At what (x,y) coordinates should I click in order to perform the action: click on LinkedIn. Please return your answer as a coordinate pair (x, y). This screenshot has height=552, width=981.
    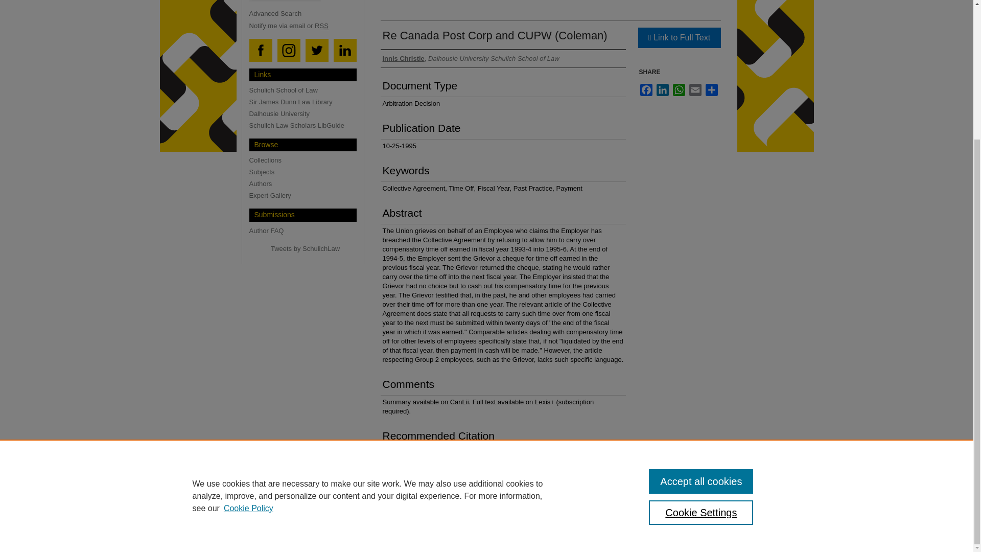
    Looking at the image, I should click on (662, 89).